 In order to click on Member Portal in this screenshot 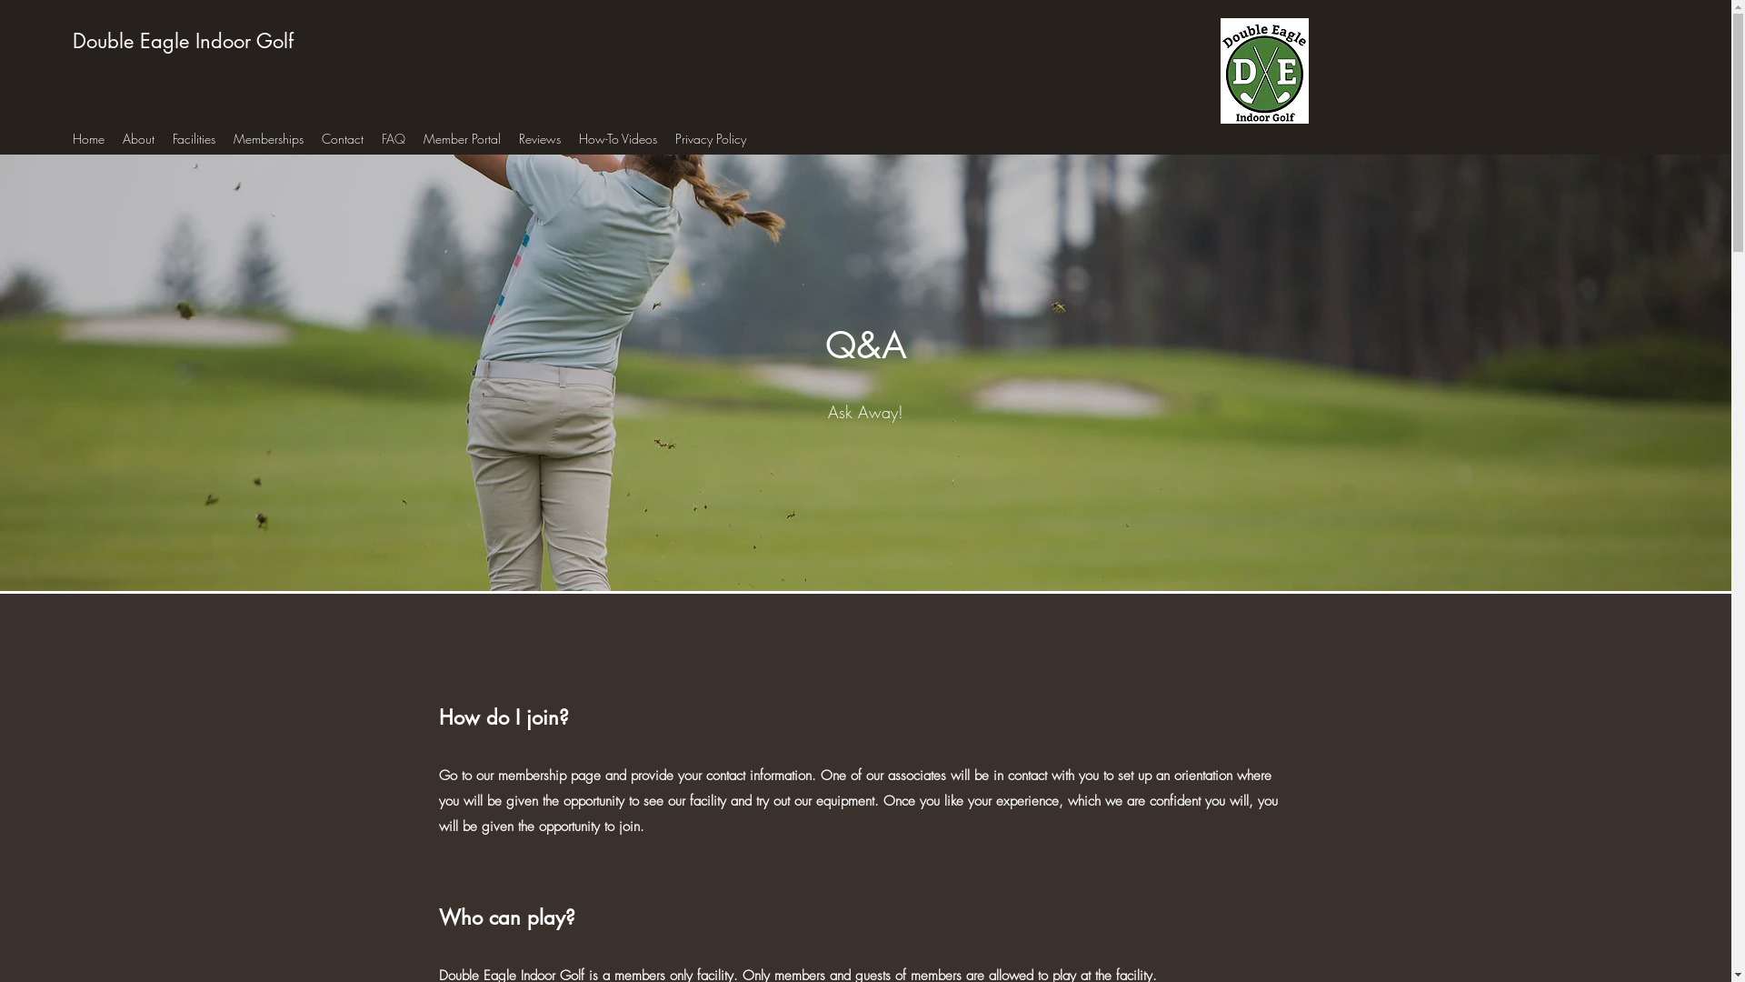, I will do `click(462, 138)`.